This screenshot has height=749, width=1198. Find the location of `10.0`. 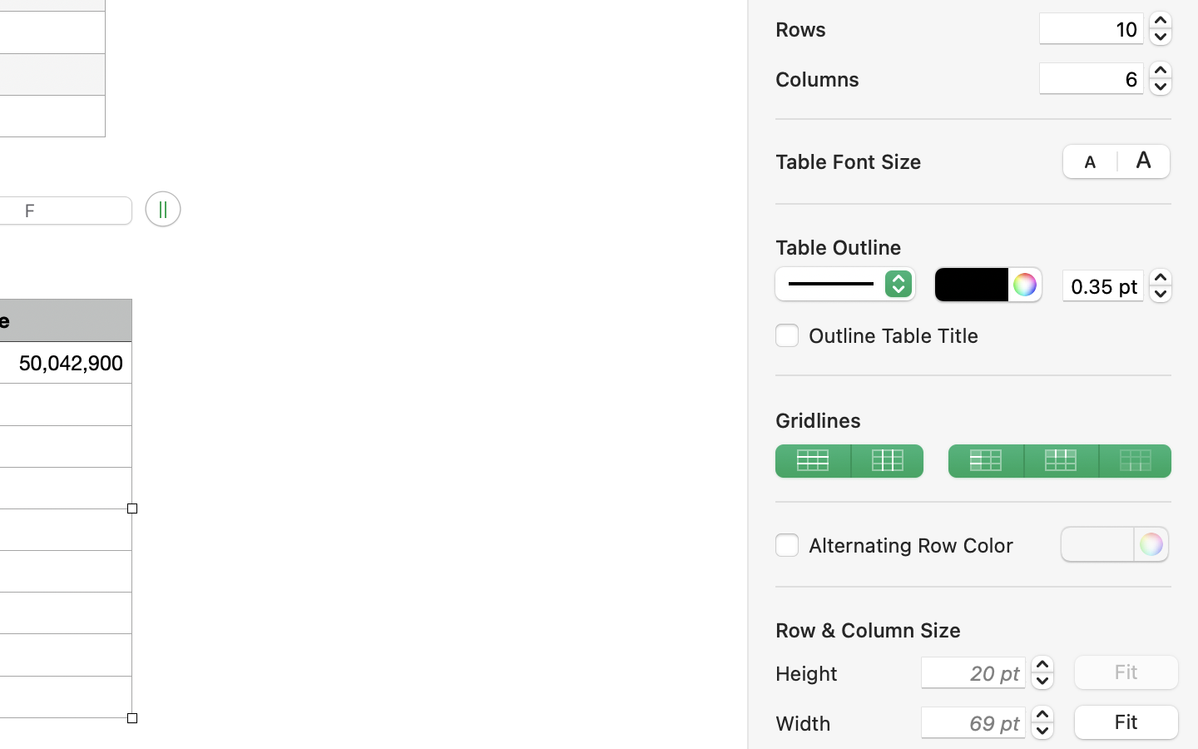

10.0 is located at coordinates (1161, 28).